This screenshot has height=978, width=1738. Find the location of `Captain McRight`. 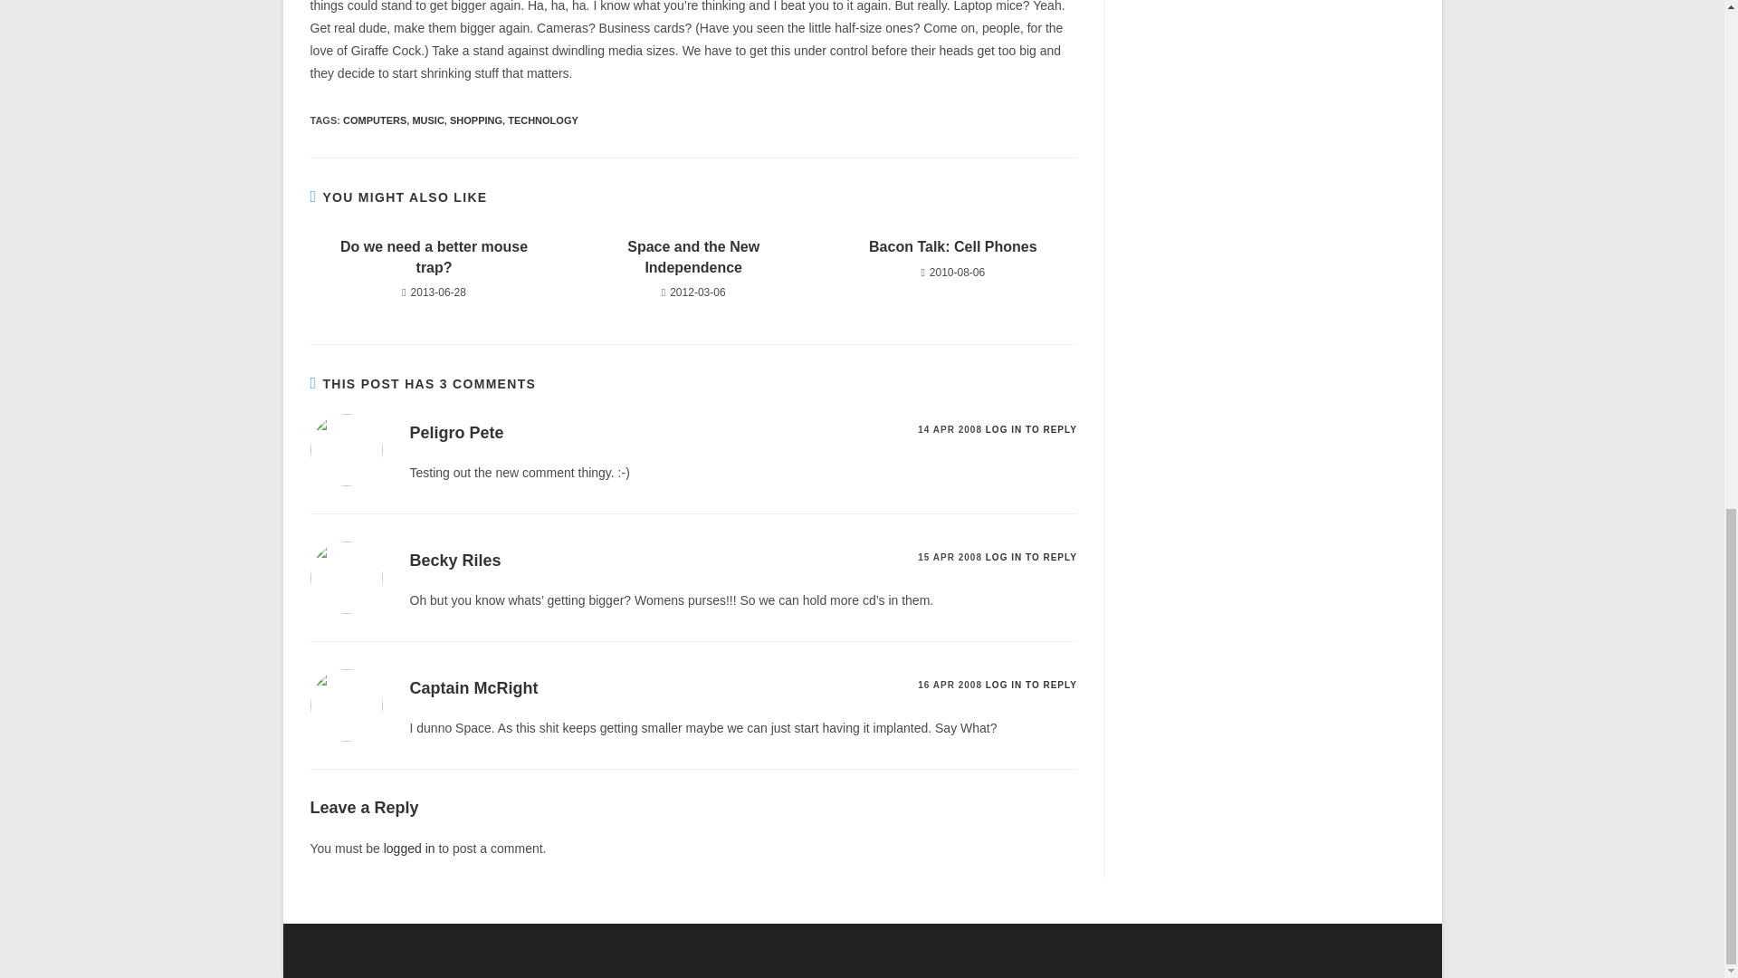

Captain McRight is located at coordinates (473, 688).